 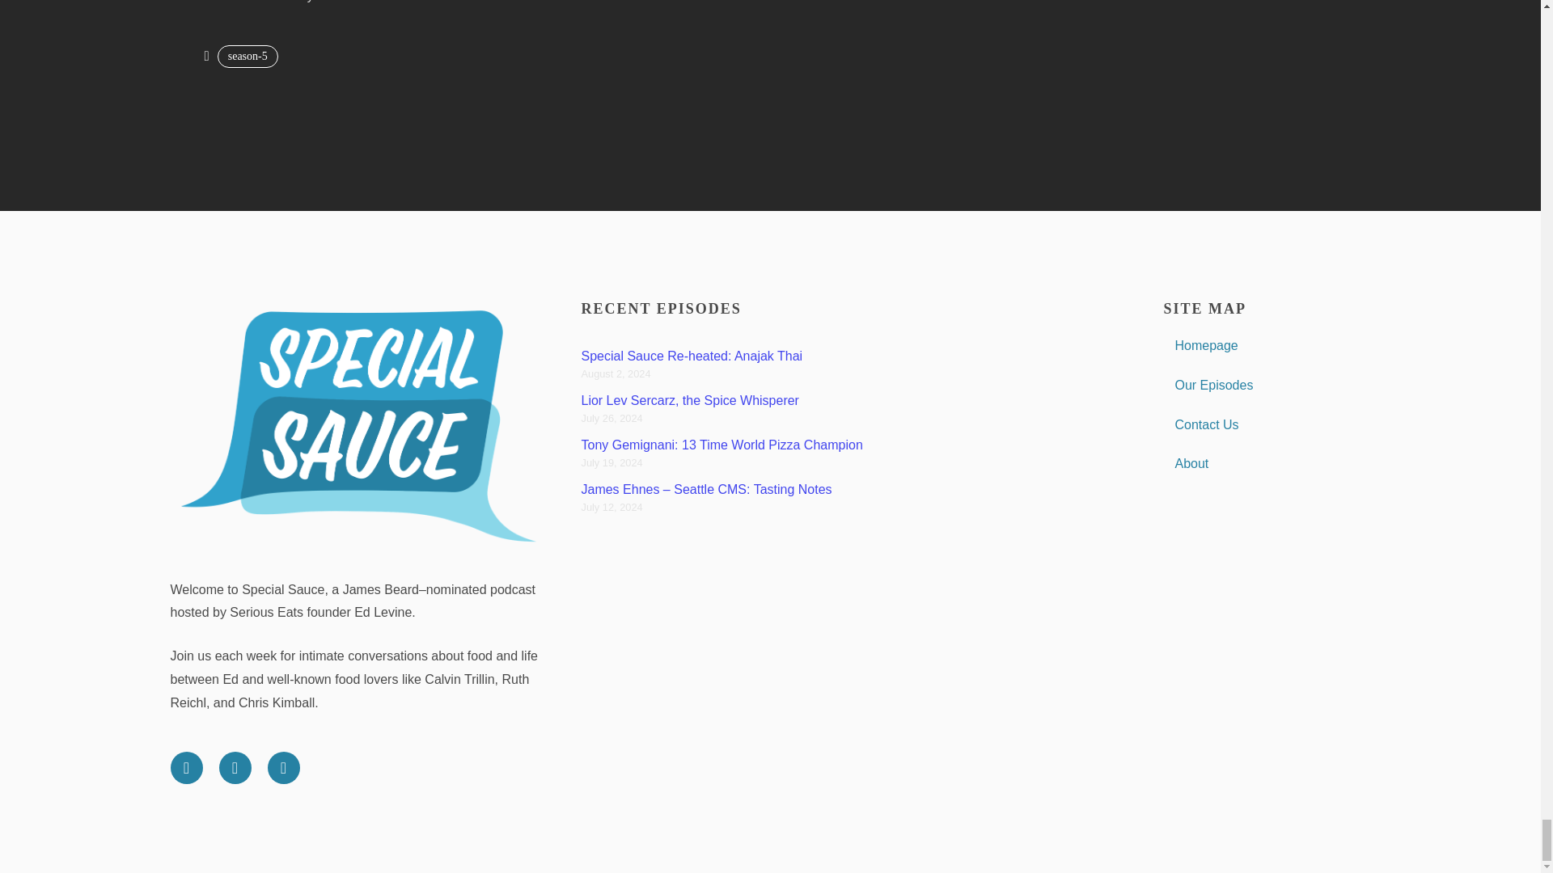 What do you see at coordinates (721, 445) in the screenshot?
I see `Tony Gemignani: 13 Time World Pizza Champion` at bounding box center [721, 445].